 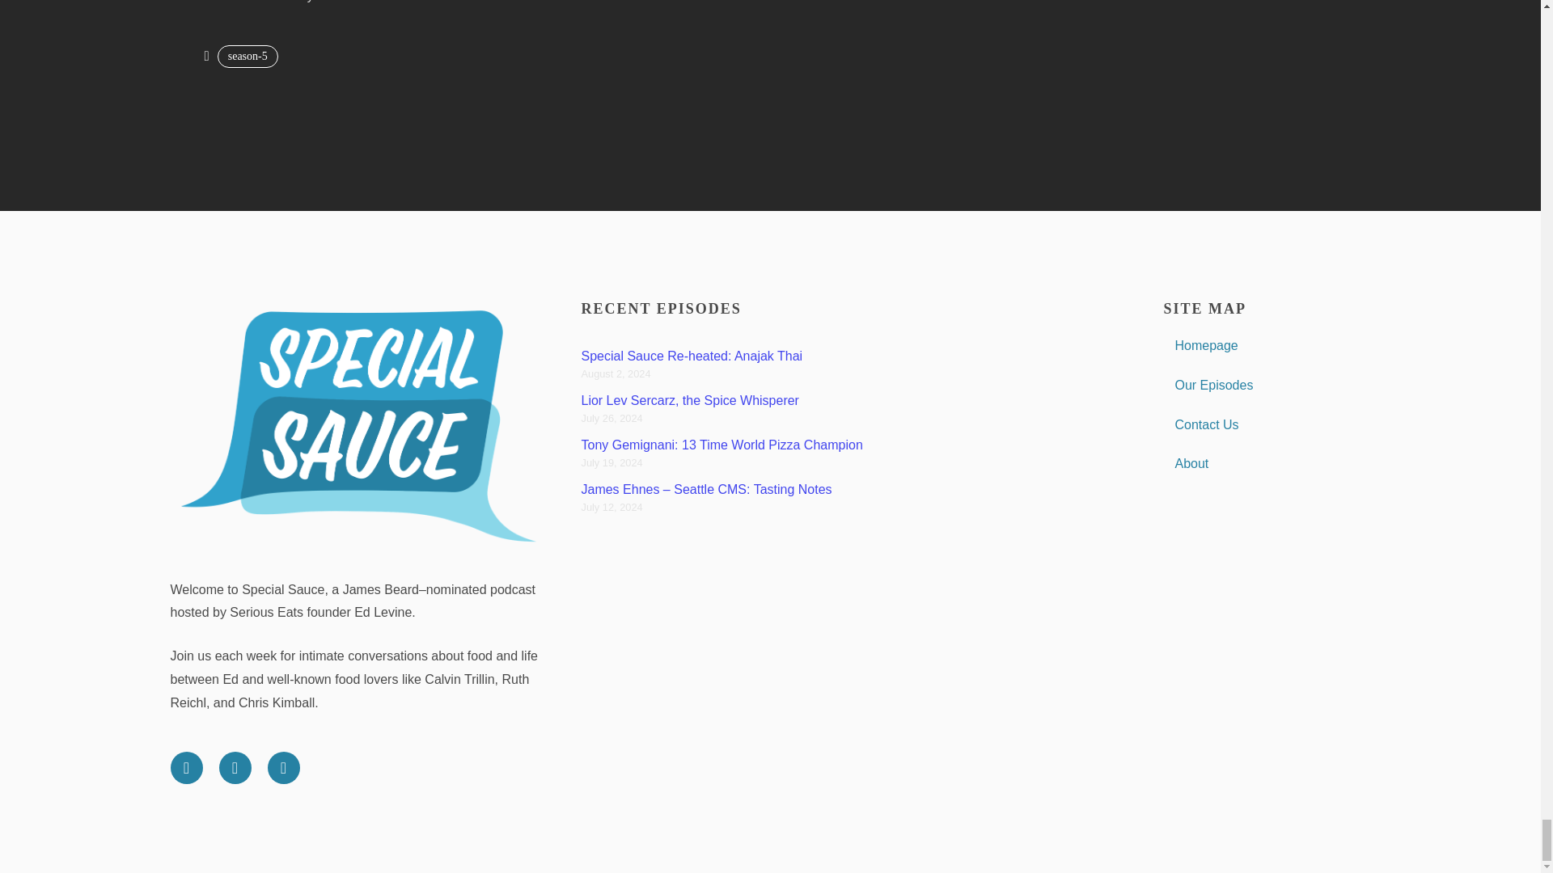 What do you see at coordinates (721, 445) in the screenshot?
I see `Tony Gemignani: 13 Time World Pizza Champion` at bounding box center [721, 445].